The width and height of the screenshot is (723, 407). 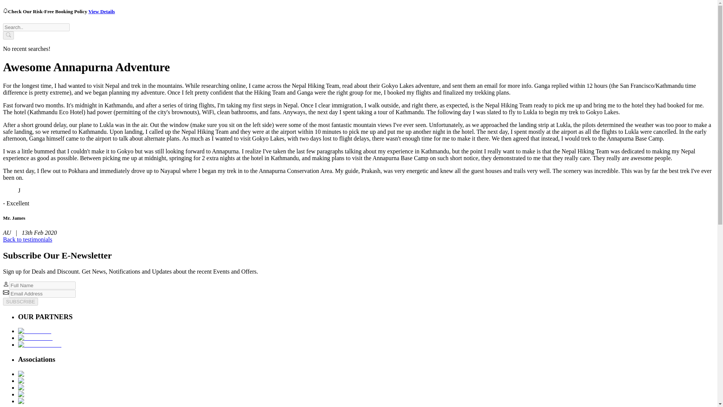 I want to click on View Details, so click(x=102, y=11).